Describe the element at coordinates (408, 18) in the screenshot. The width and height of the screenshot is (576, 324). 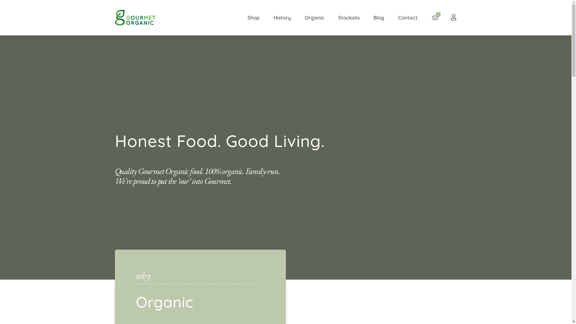
I see `Contact` at that location.